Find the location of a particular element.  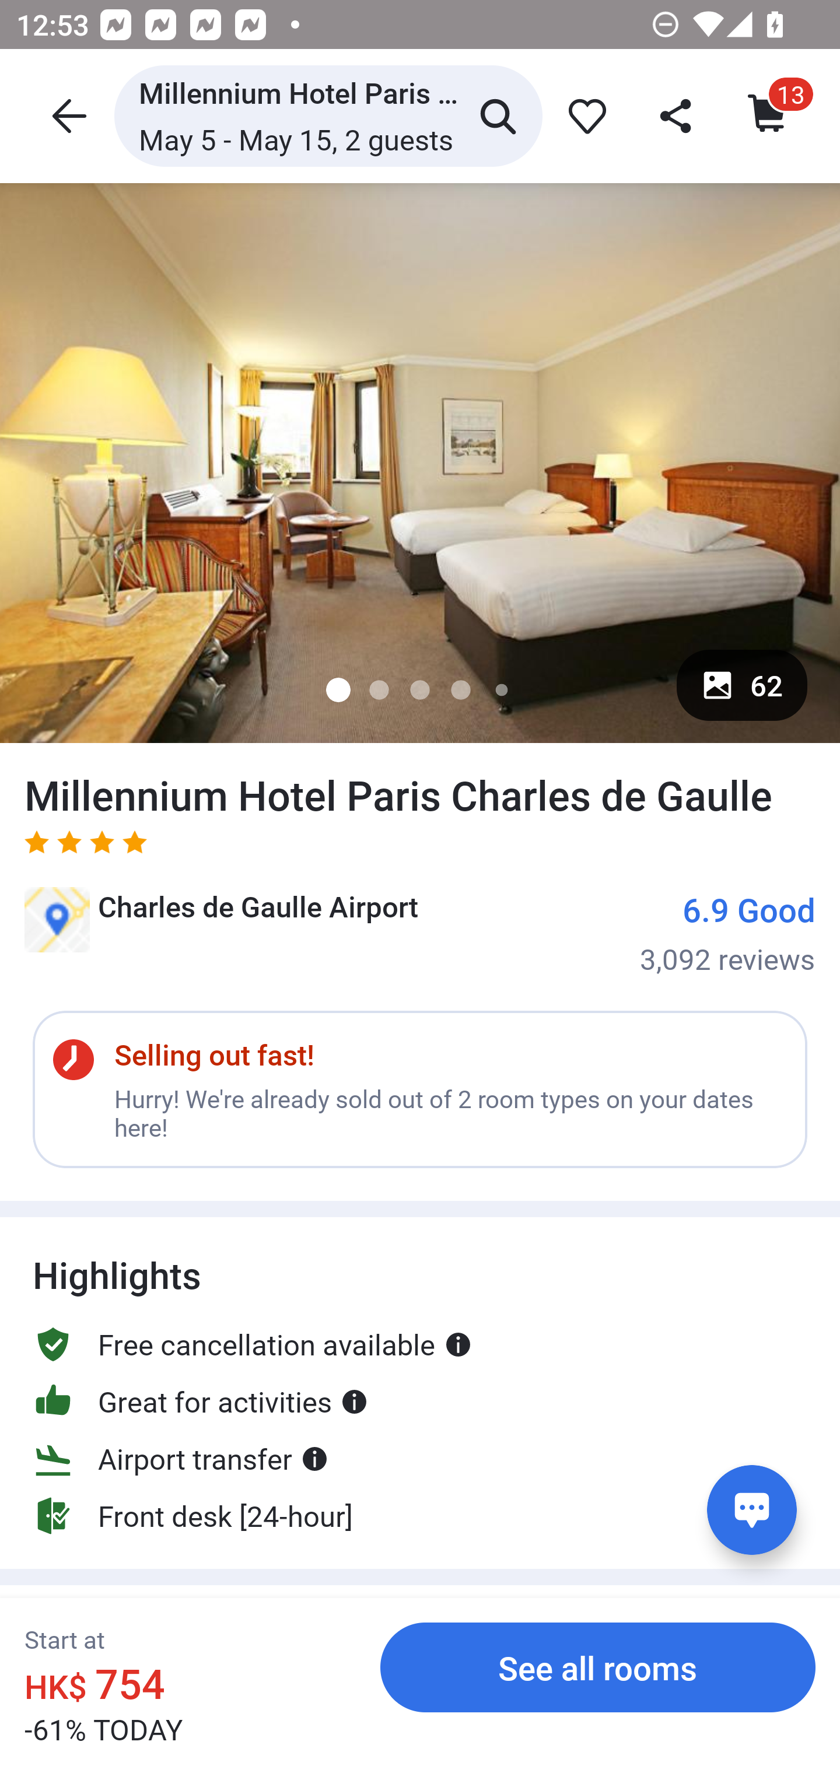

6.9 Good 3,092 reviews is located at coordinates (728, 932).